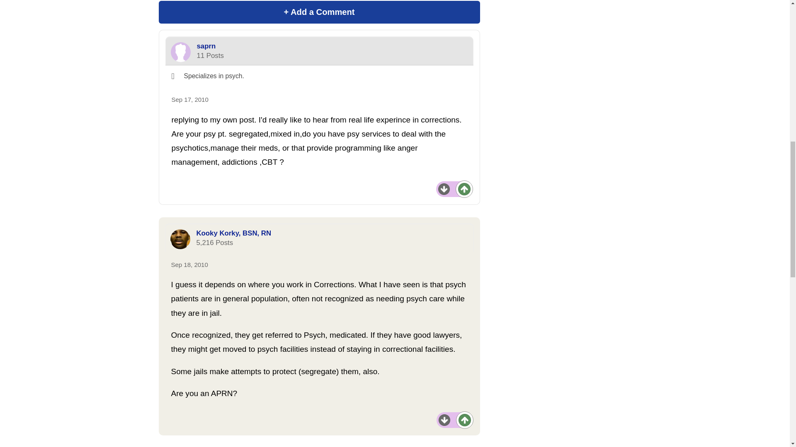 This screenshot has width=796, height=447. I want to click on Go to saprn's profile, so click(181, 52).